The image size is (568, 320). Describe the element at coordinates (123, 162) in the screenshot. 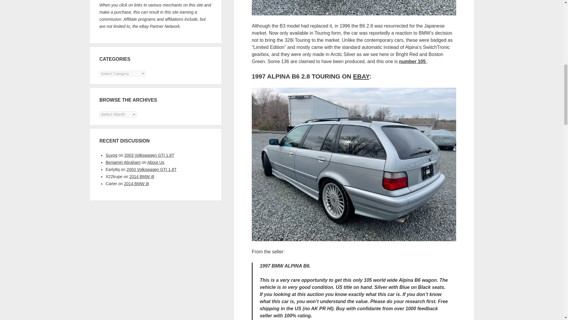

I see `Benjamin Abraham` at that location.